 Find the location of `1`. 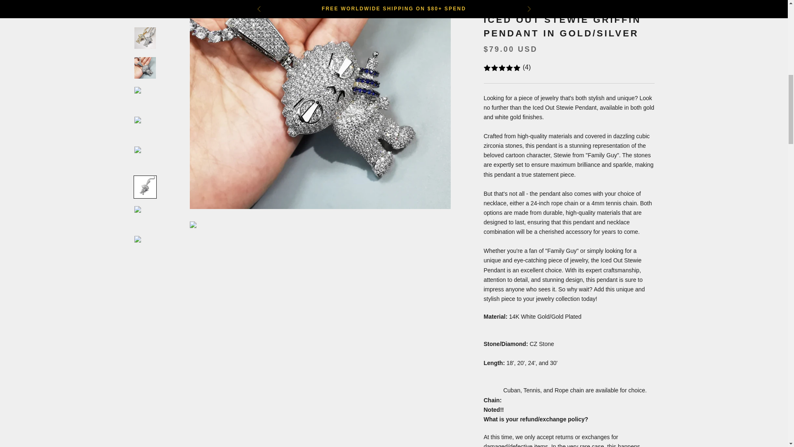

1 is located at coordinates (510, 274).